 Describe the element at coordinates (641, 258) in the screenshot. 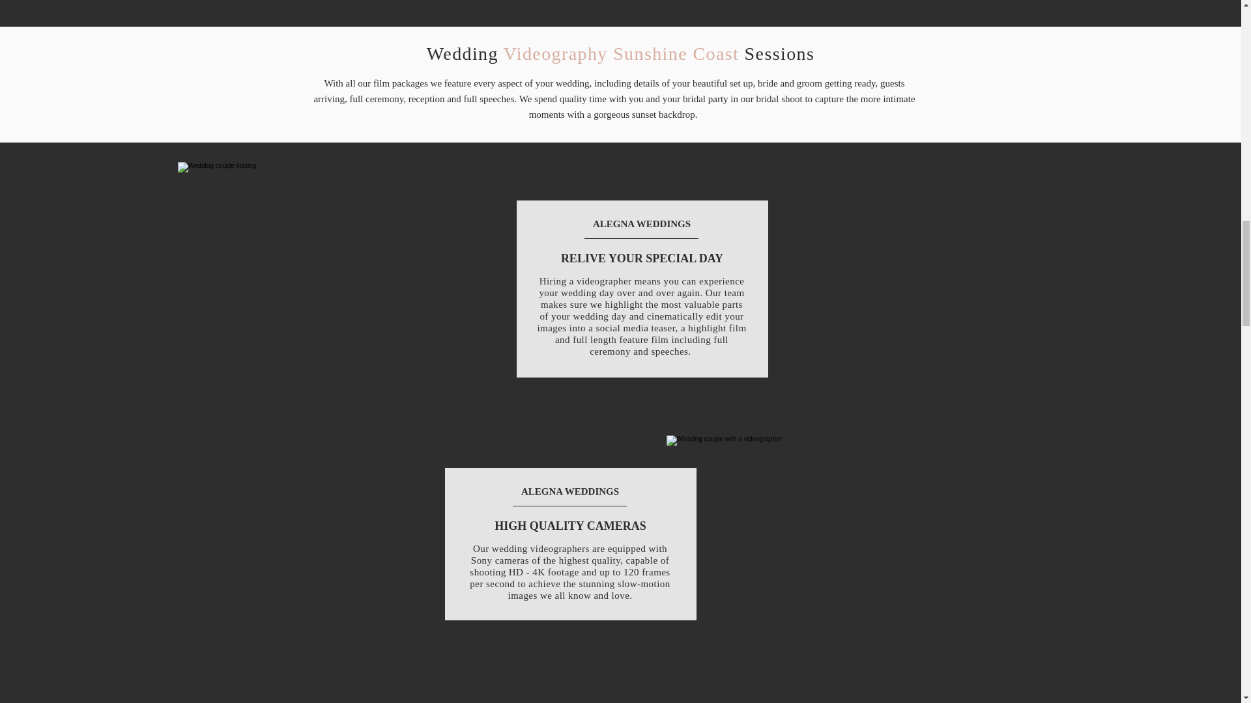

I see `RELIVE YOUR SPECIAL DAY` at that location.